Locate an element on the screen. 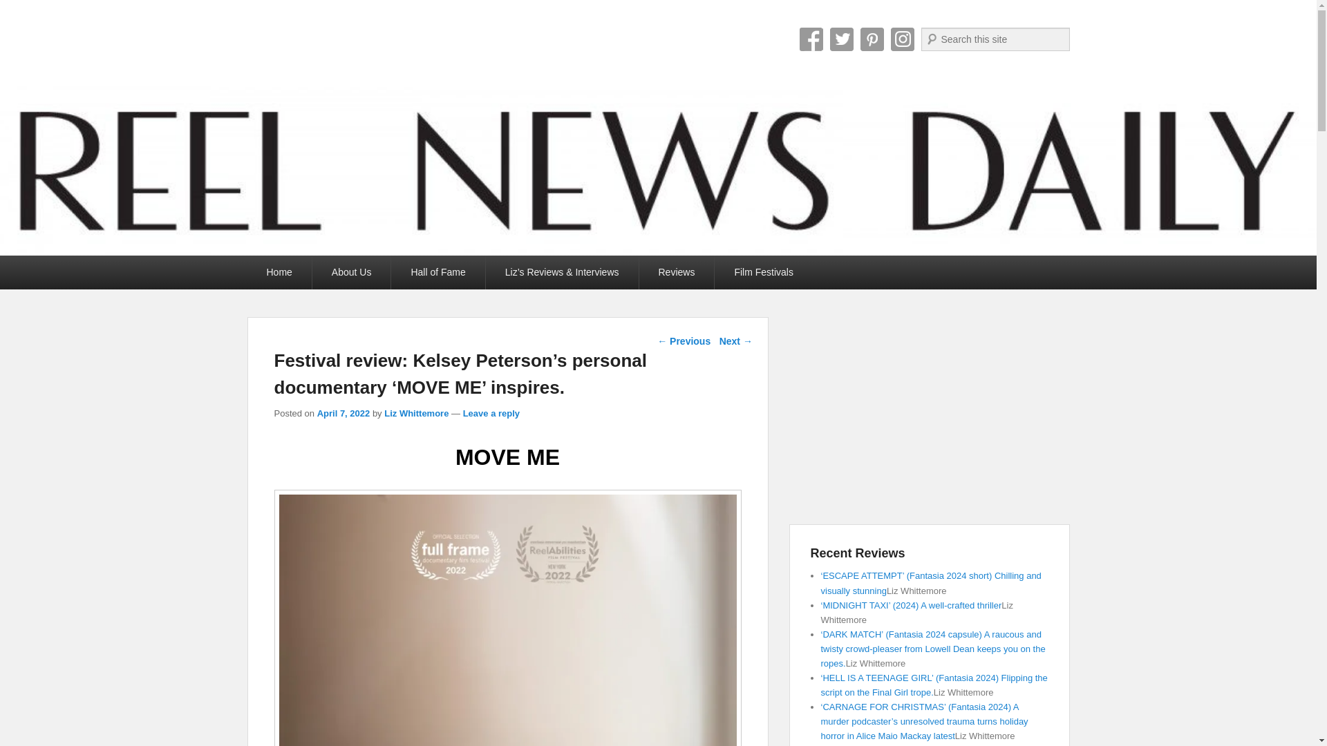  Reel News Daily is located at coordinates (369, 44).